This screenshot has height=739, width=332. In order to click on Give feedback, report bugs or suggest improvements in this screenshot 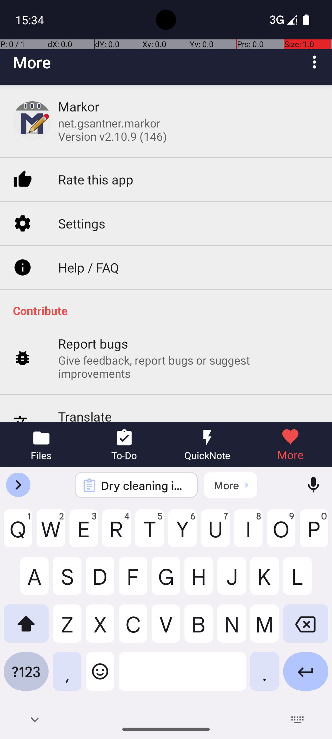, I will do `click(189, 367)`.